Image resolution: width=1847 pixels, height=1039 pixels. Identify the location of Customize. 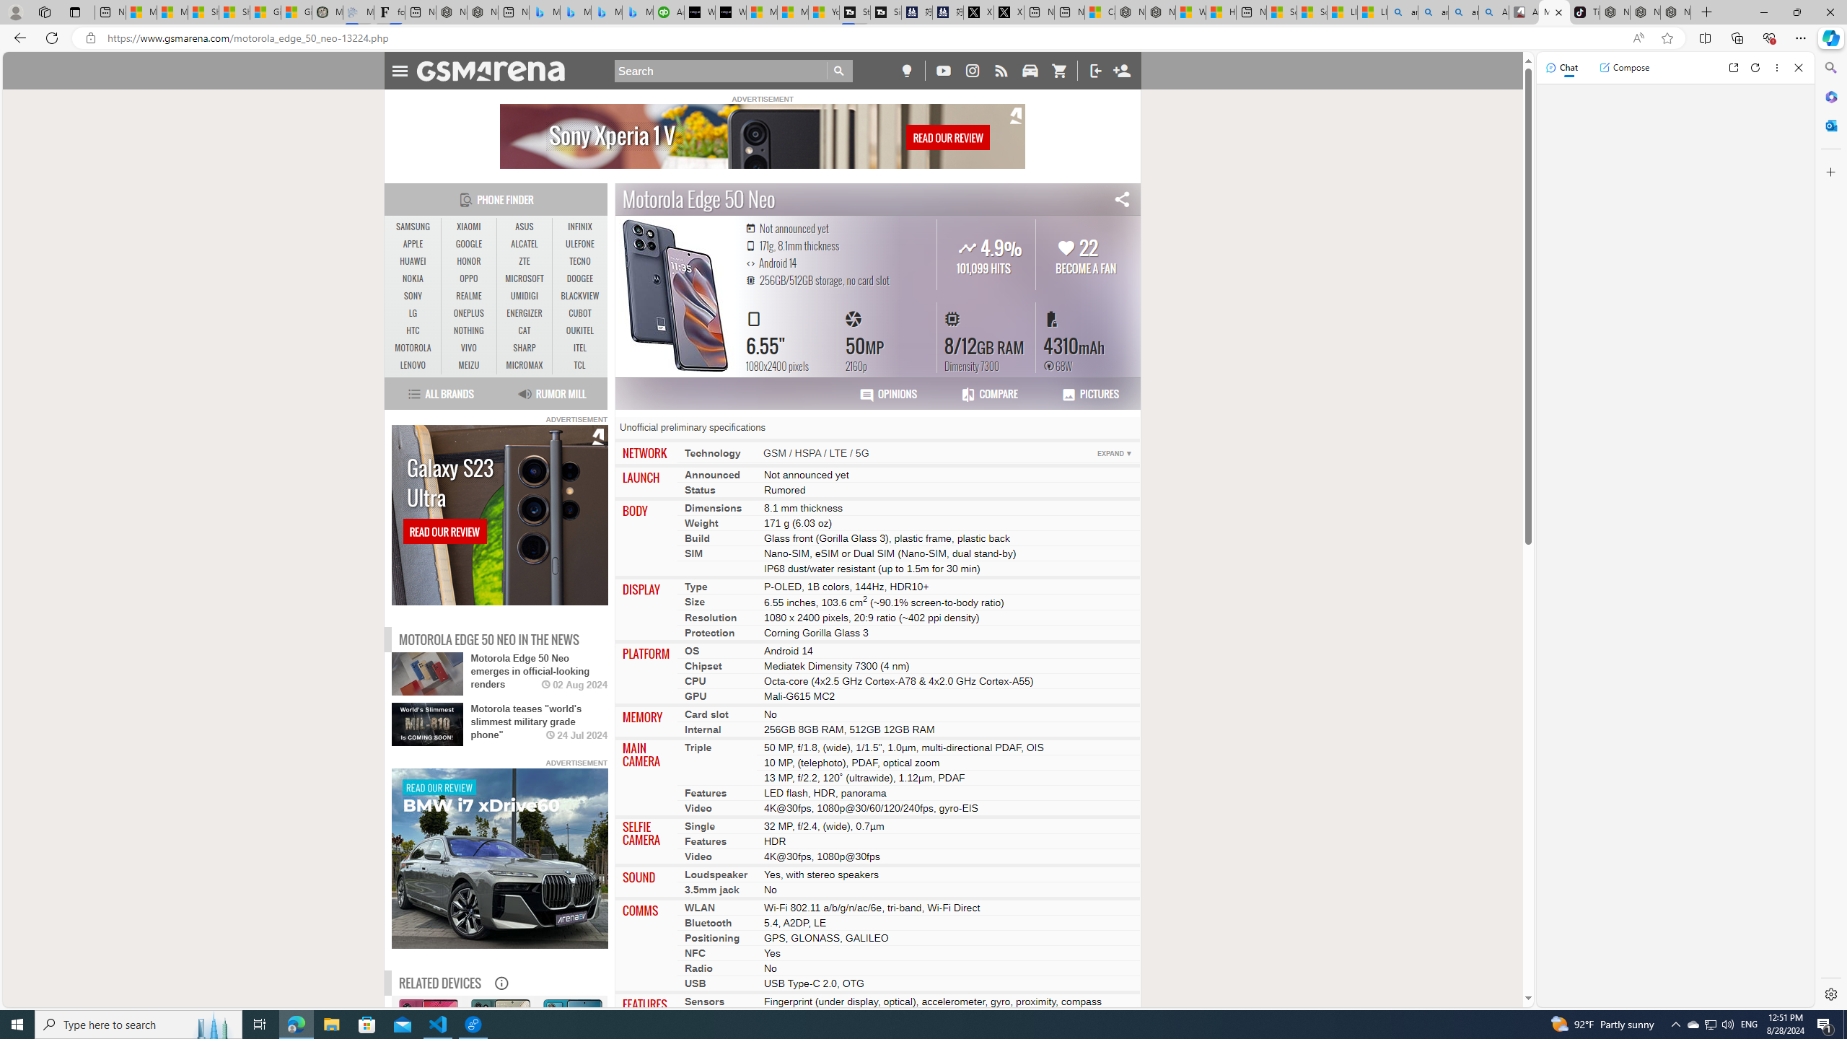
(1830, 172).